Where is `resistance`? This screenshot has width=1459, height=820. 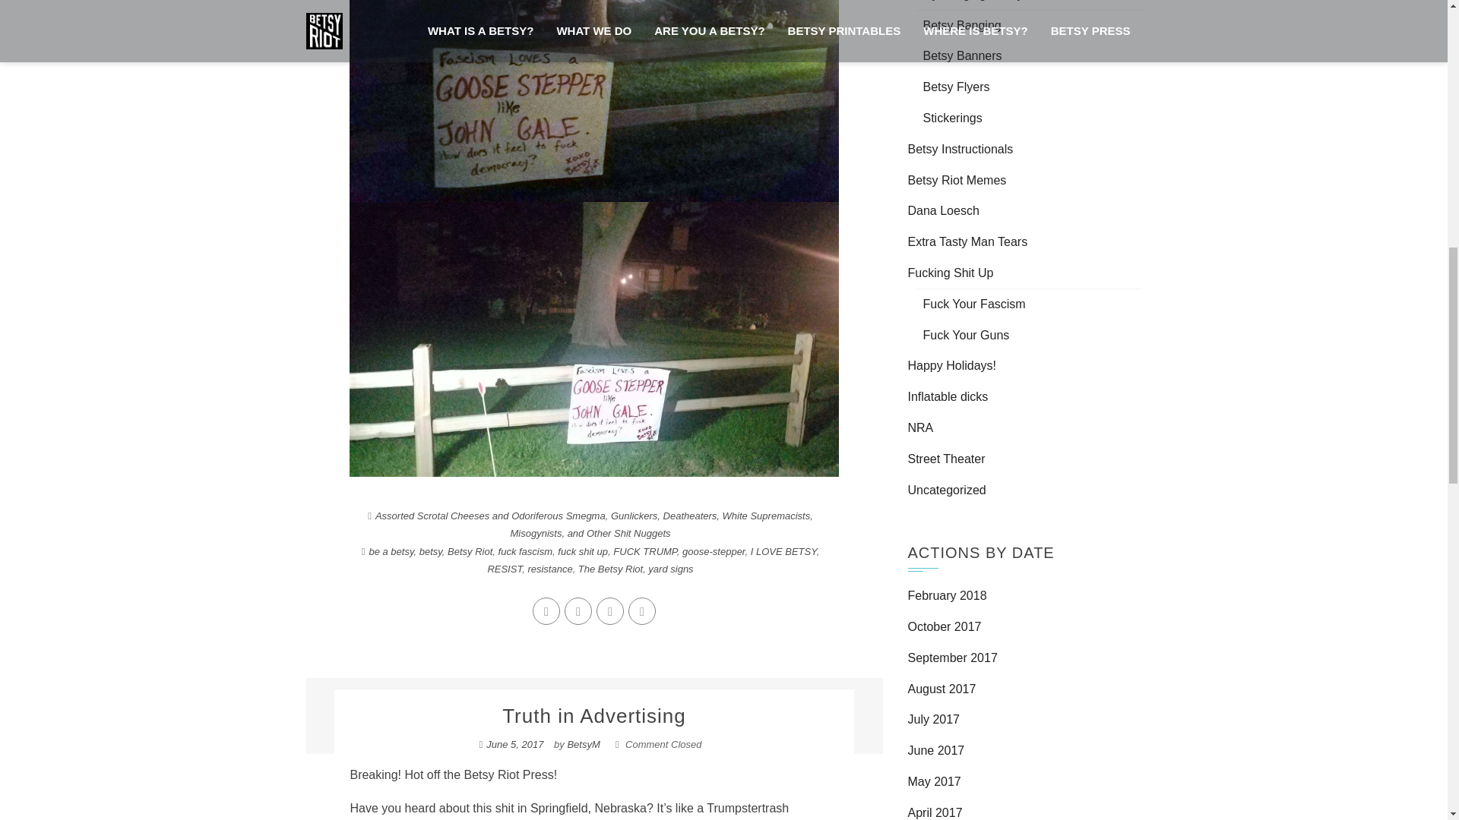 resistance is located at coordinates (549, 569).